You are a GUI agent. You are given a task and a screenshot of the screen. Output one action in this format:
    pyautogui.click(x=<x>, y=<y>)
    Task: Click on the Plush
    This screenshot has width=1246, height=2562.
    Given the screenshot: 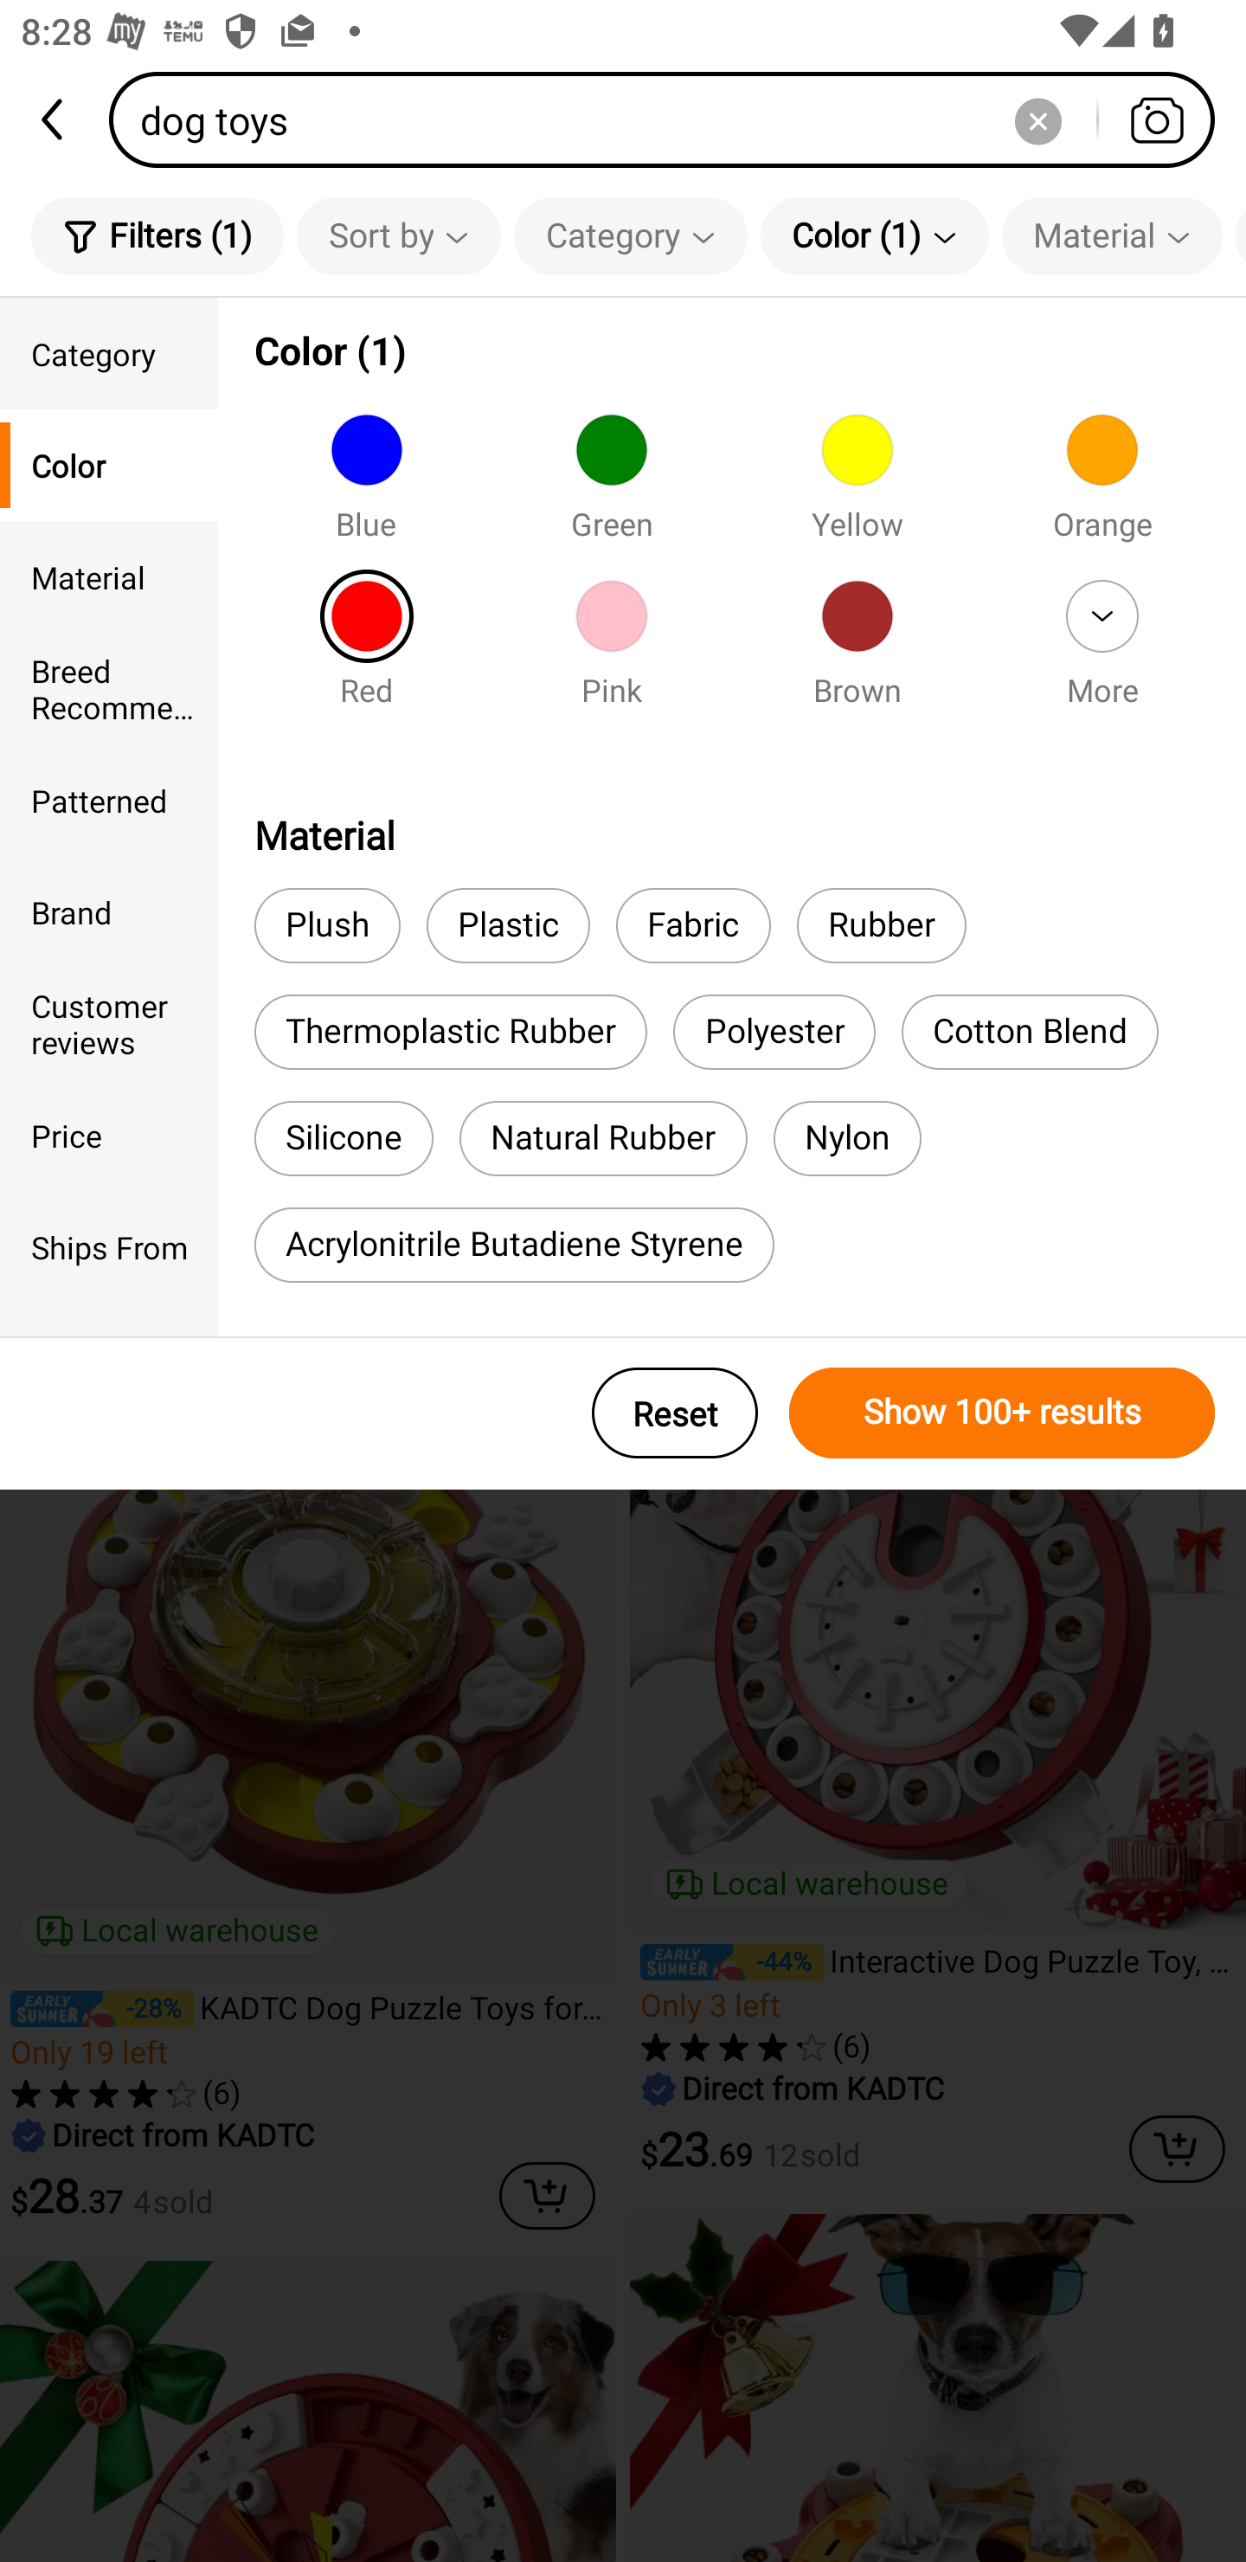 What is the action you would take?
    pyautogui.click(x=327, y=926)
    